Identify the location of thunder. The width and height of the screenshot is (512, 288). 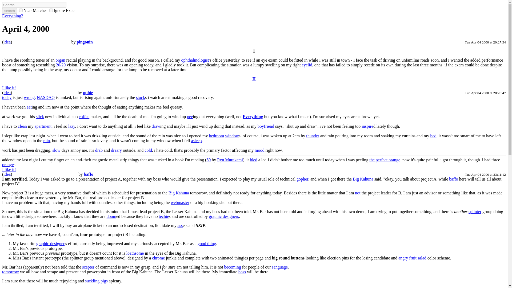
(313, 136).